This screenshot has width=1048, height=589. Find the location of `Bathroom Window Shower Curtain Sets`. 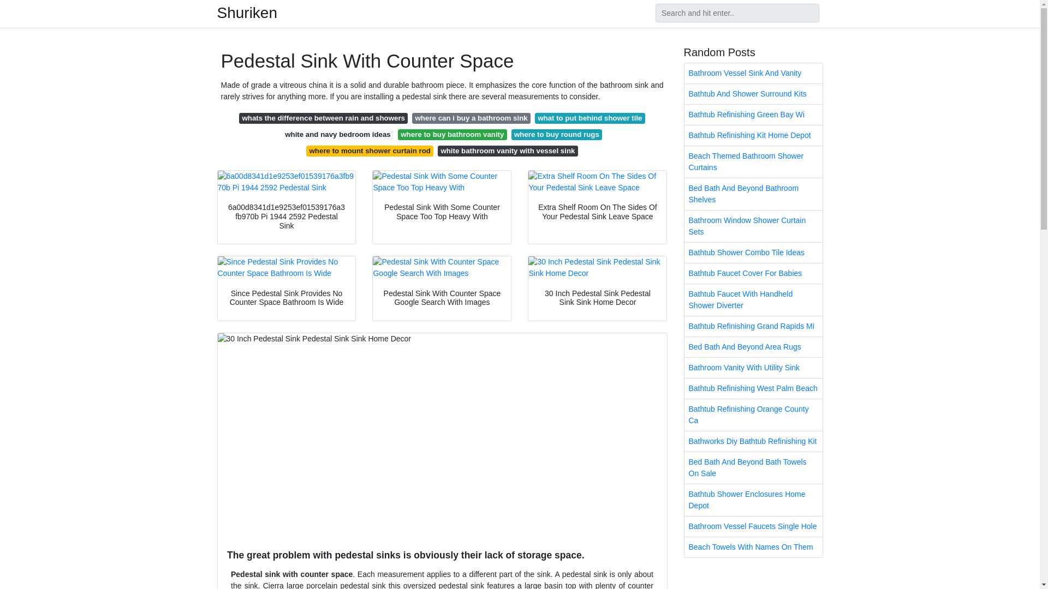

Bathroom Window Shower Curtain Sets is located at coordinates (753, 226).